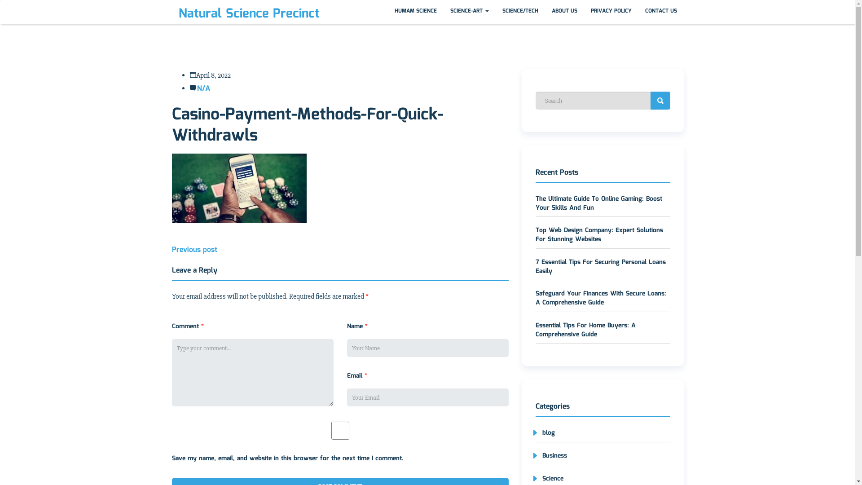 This screenshot has height=485, width=862. What do you see at coordinates (565, 12) in the screenshot?
I see `ABOUT US` at bounding box center [565, 12].